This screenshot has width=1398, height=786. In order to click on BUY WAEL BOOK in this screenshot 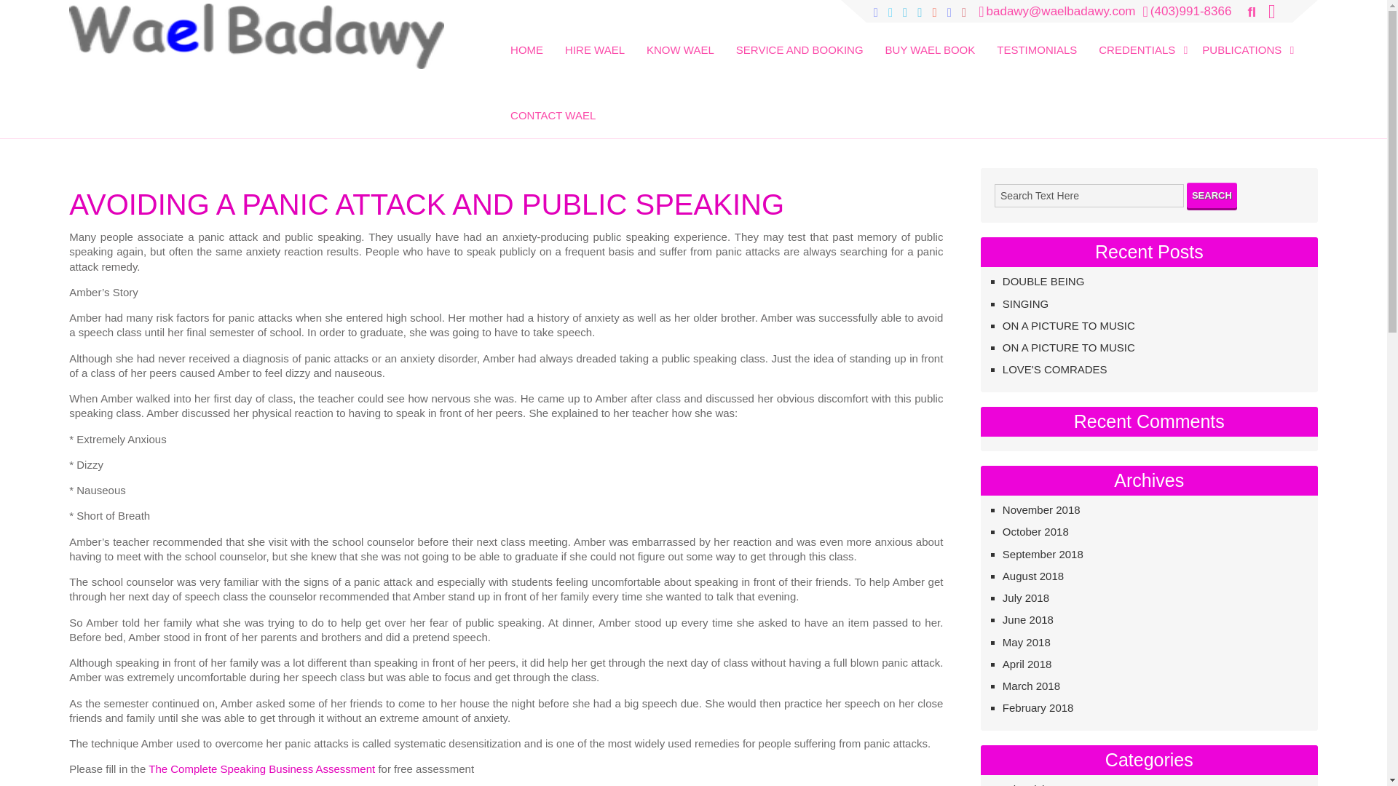, I will do `click(930, 39)`.